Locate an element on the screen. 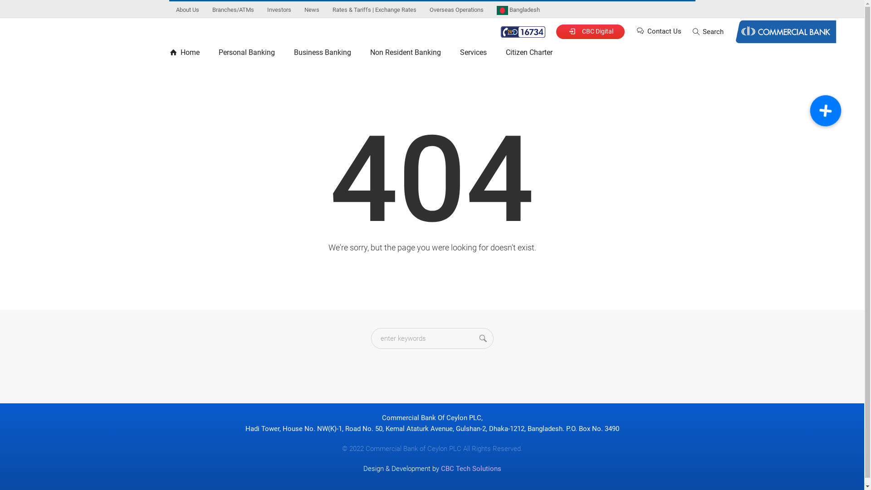  Non Resident Banking is located at coordinates (405, 54).